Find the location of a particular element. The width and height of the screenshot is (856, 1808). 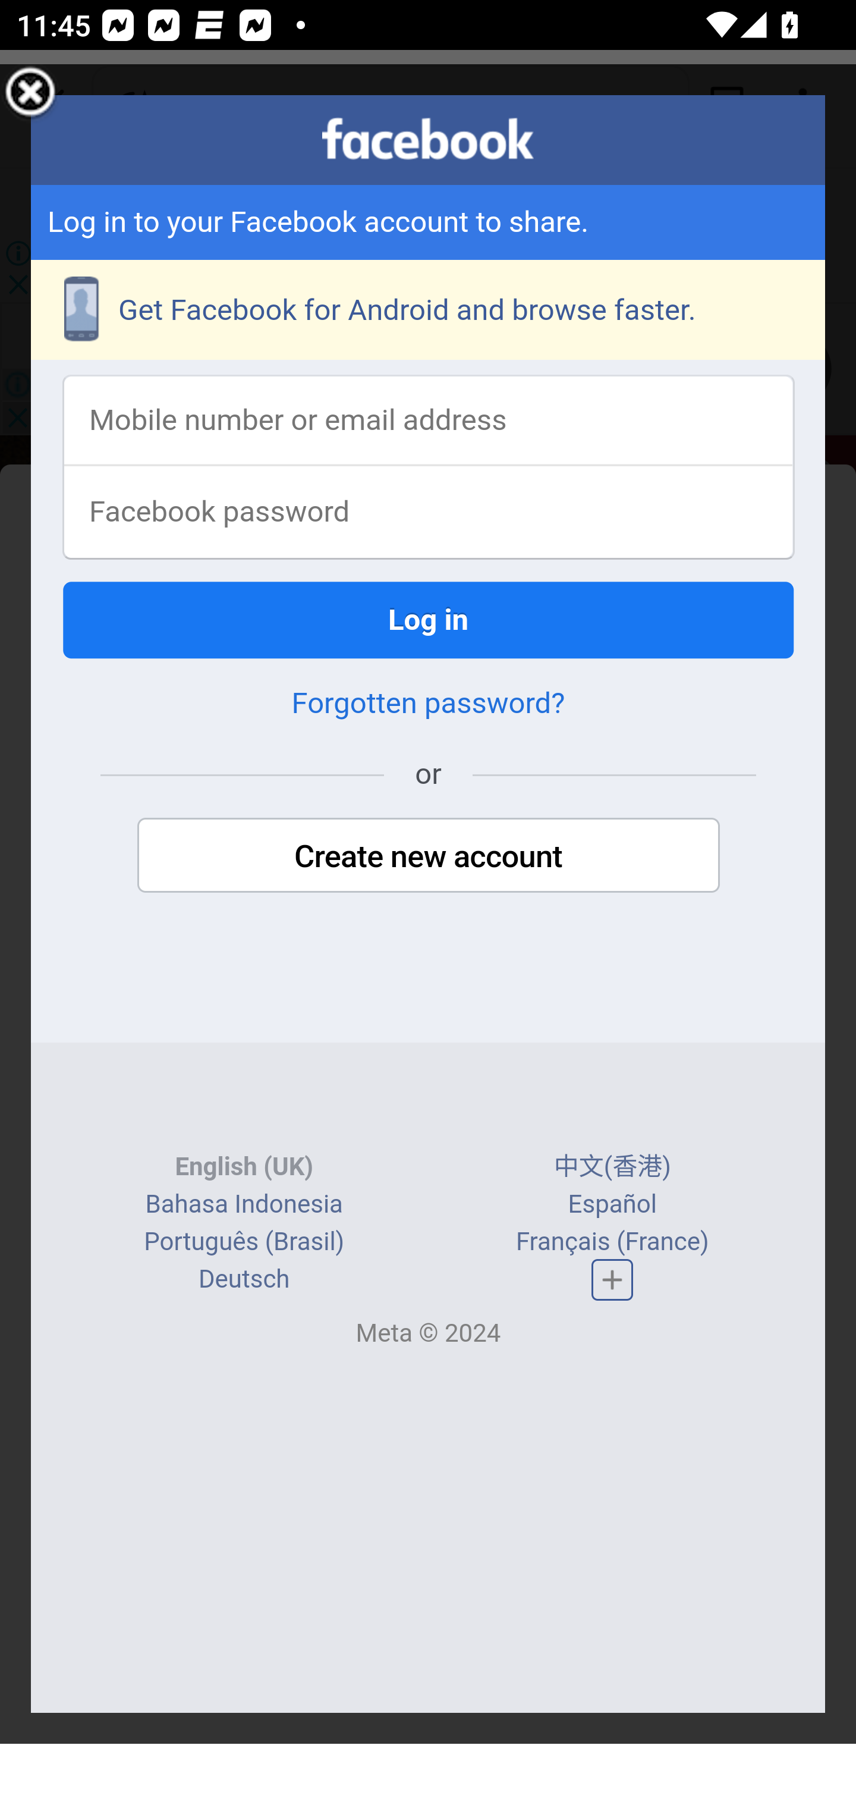

中文(香港) is located at coordinates (612, 1169).